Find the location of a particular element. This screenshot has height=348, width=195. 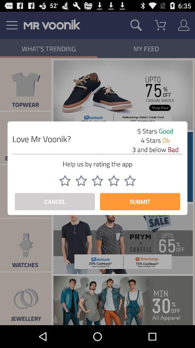

rate the app is located at coordinates (130, 181).